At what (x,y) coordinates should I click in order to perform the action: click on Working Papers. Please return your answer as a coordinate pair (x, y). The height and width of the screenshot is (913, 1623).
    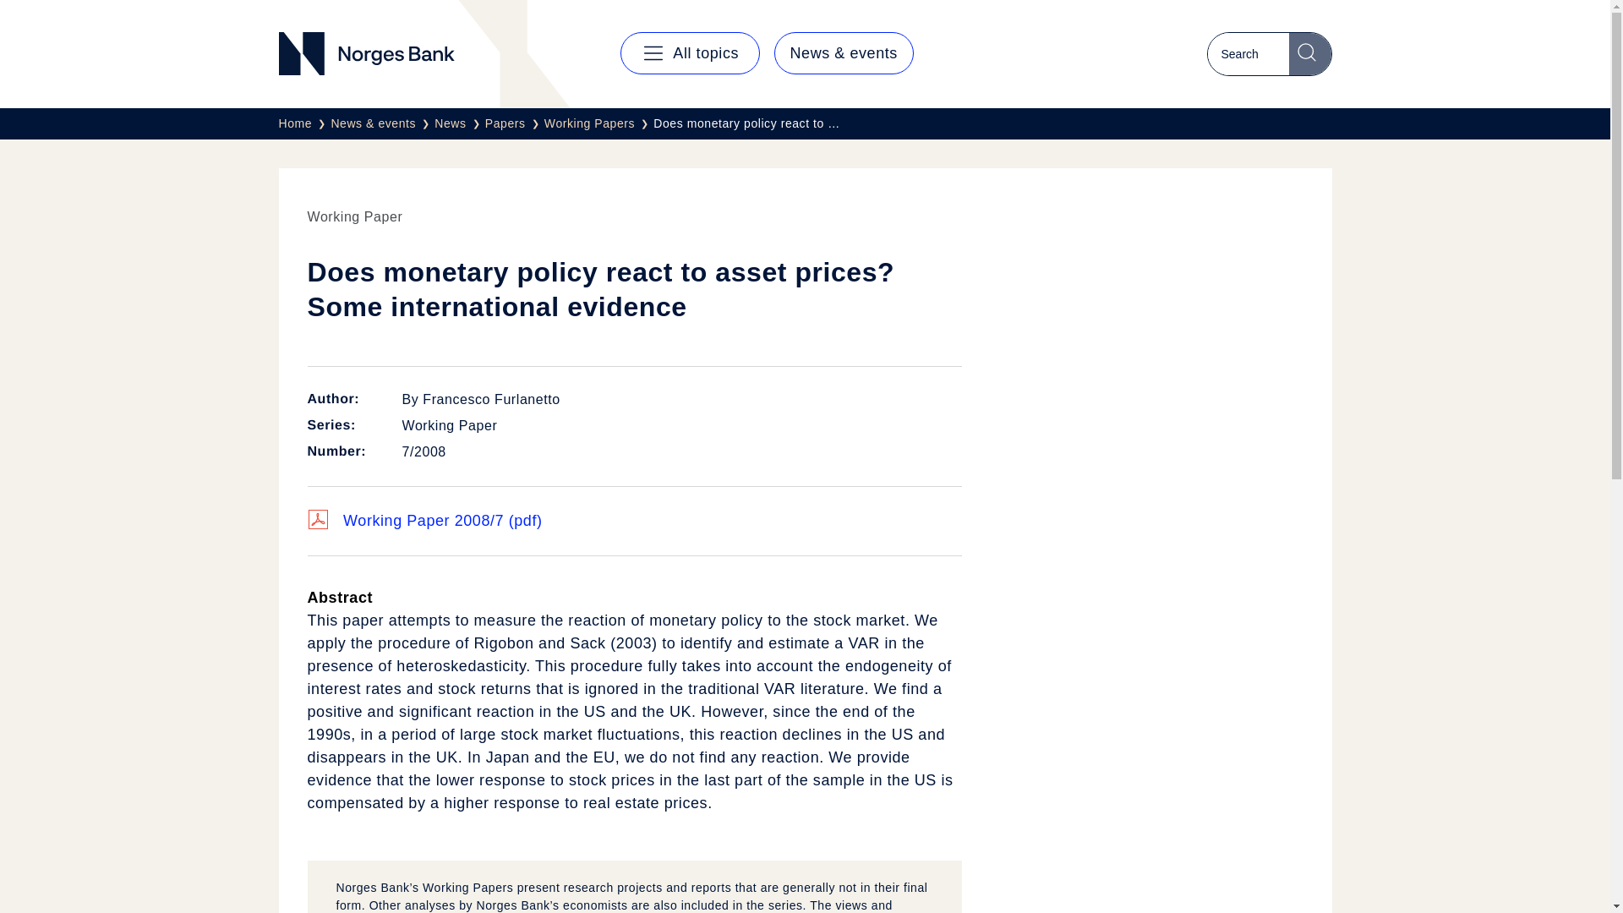
    Looking at the image, I should click on (598, 123).